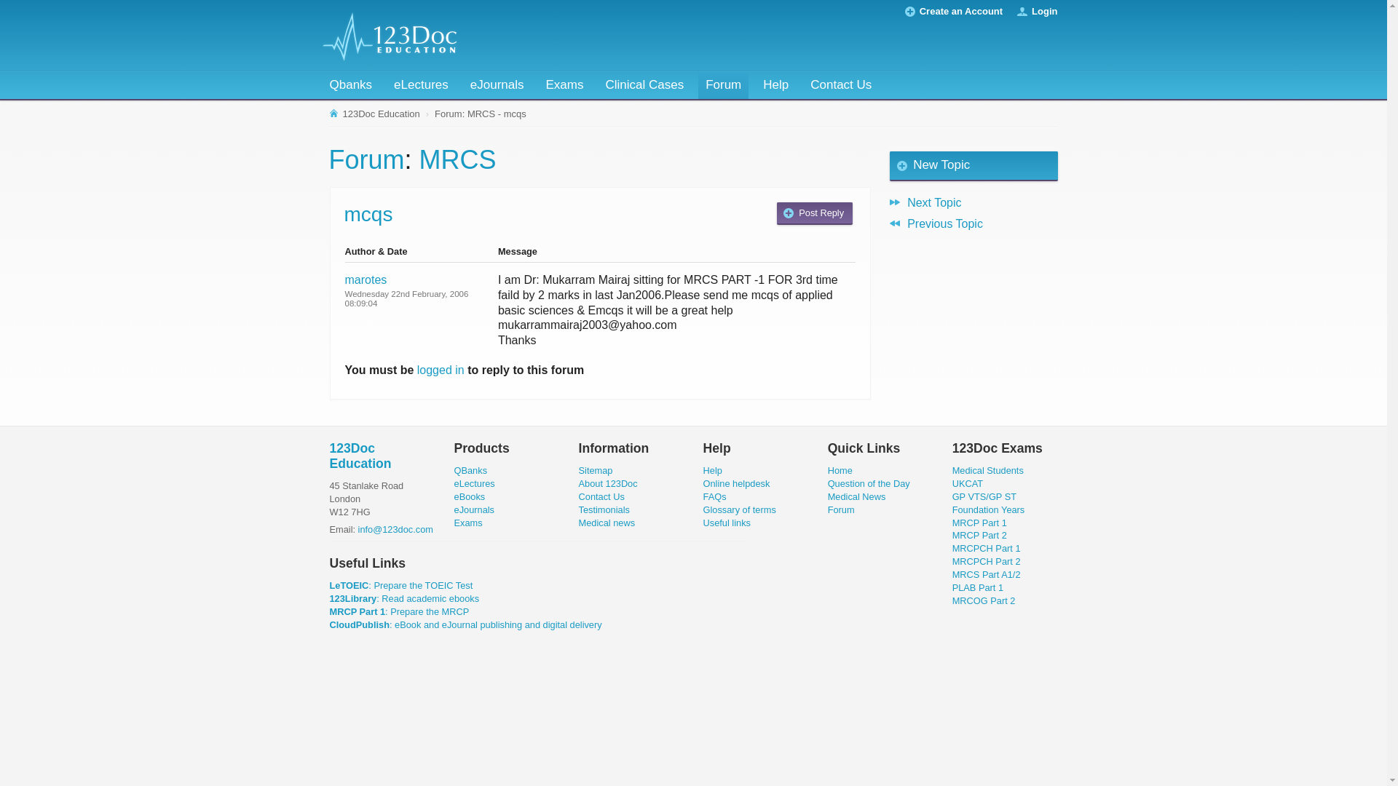  What do you see at coordinates (713, 470) in the screenshot?
I see `Help` at bounding box center [713, 470].